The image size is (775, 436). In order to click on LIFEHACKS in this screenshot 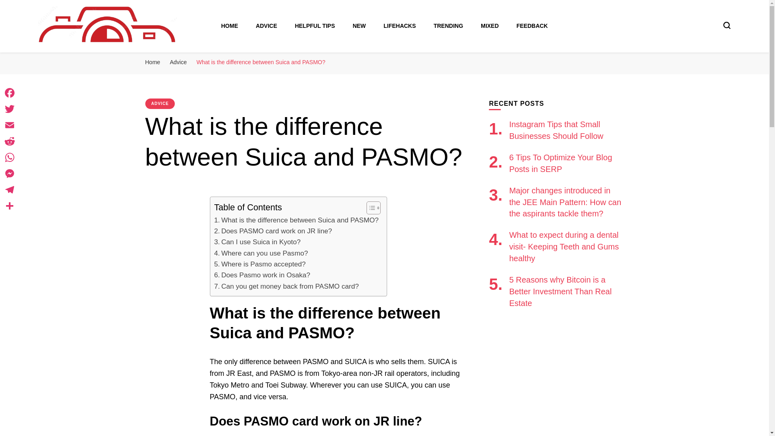, I will do `click(400, 26)`.